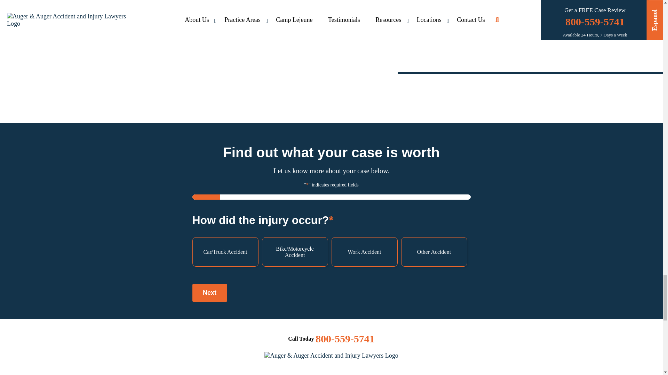 This screenshot has width=668, height=375. Describe the element at coordinates (337, 372) in the screenshot. I see `Google Plus` at that location.